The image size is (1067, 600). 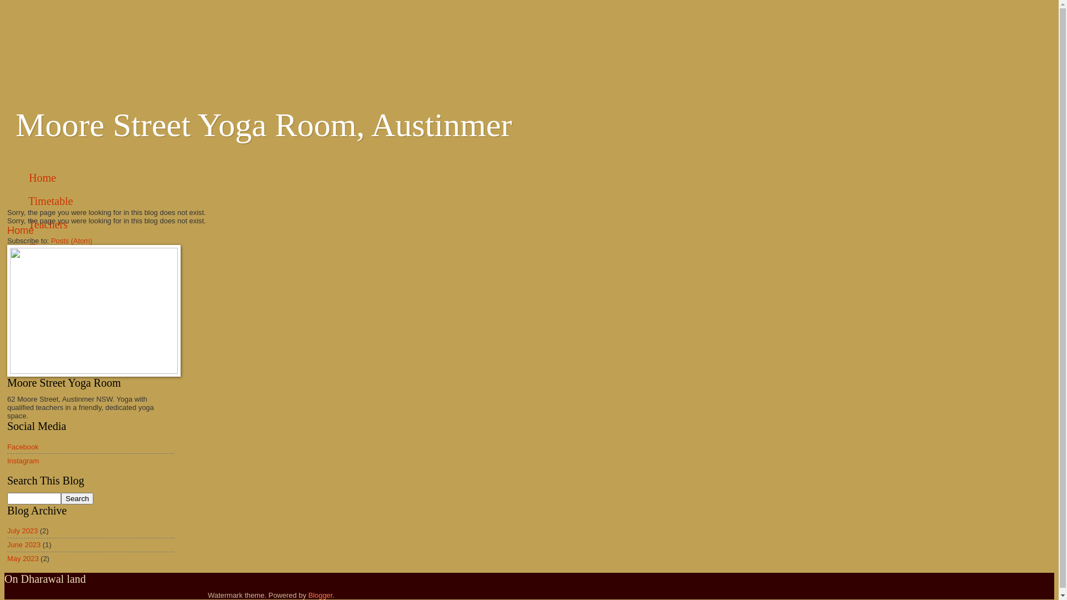 What do you see at coordinates (23, 461) in the screenshot?
I see `Instagram` at bounding box center [23, 461].